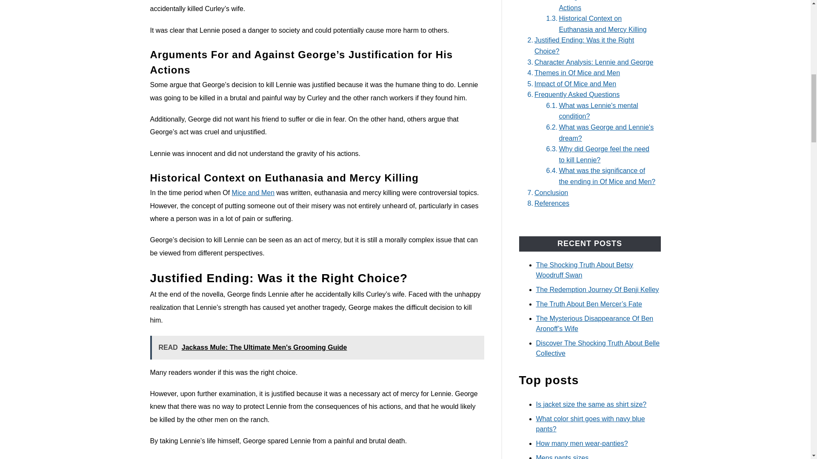  What do you see at coordinates (317, 347) in the screenshot?
I see `READ  Jackass Mule: The Ultimate Men's Grooming Guide` at bounding box center [317, 347].